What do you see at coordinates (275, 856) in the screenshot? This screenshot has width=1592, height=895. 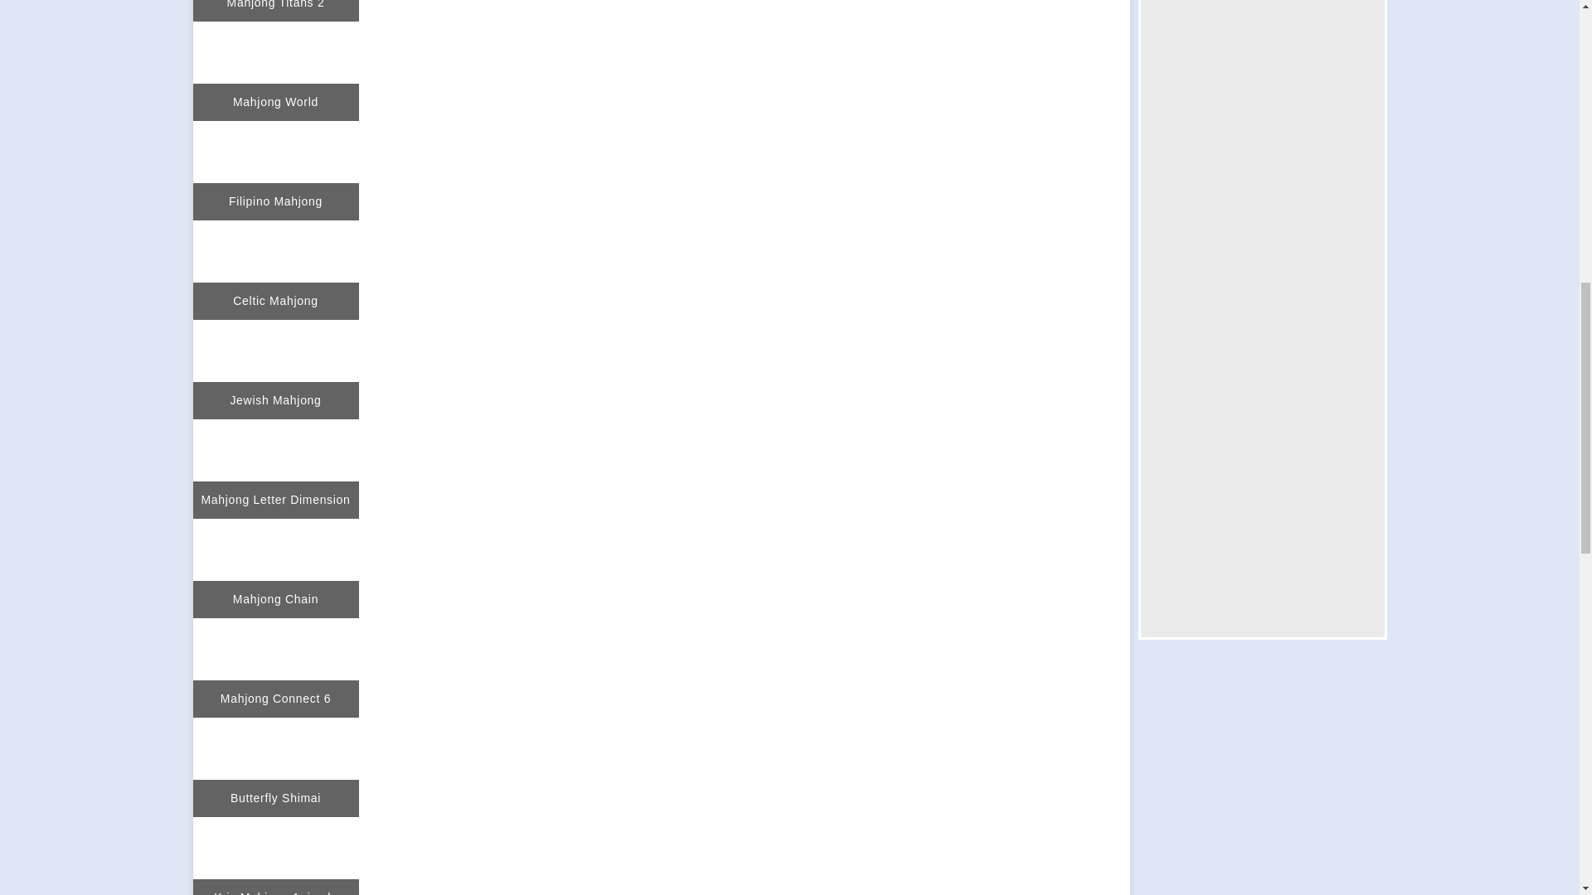 I see `Kris Mahjong Animals` at bounding box center [275, 856].